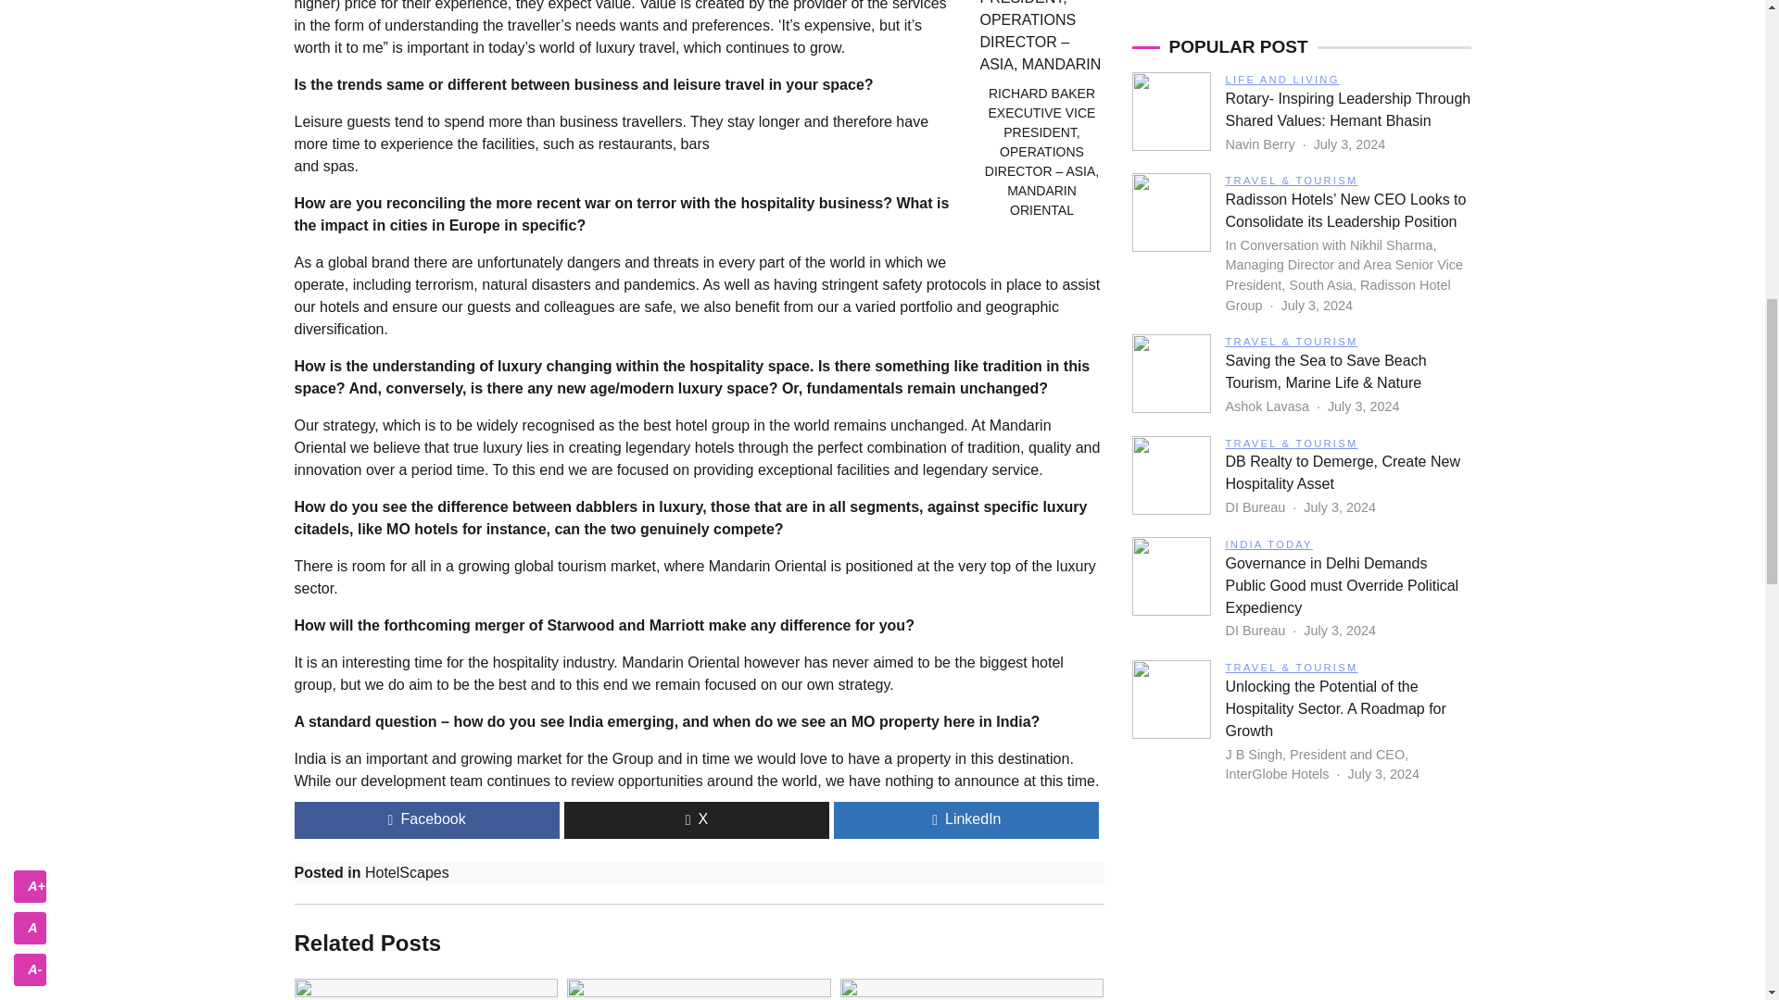 The image size is (1779, 1000). Describe the element at coordinates (427, 820) in the screenshot. I see `Facebook` at that location.